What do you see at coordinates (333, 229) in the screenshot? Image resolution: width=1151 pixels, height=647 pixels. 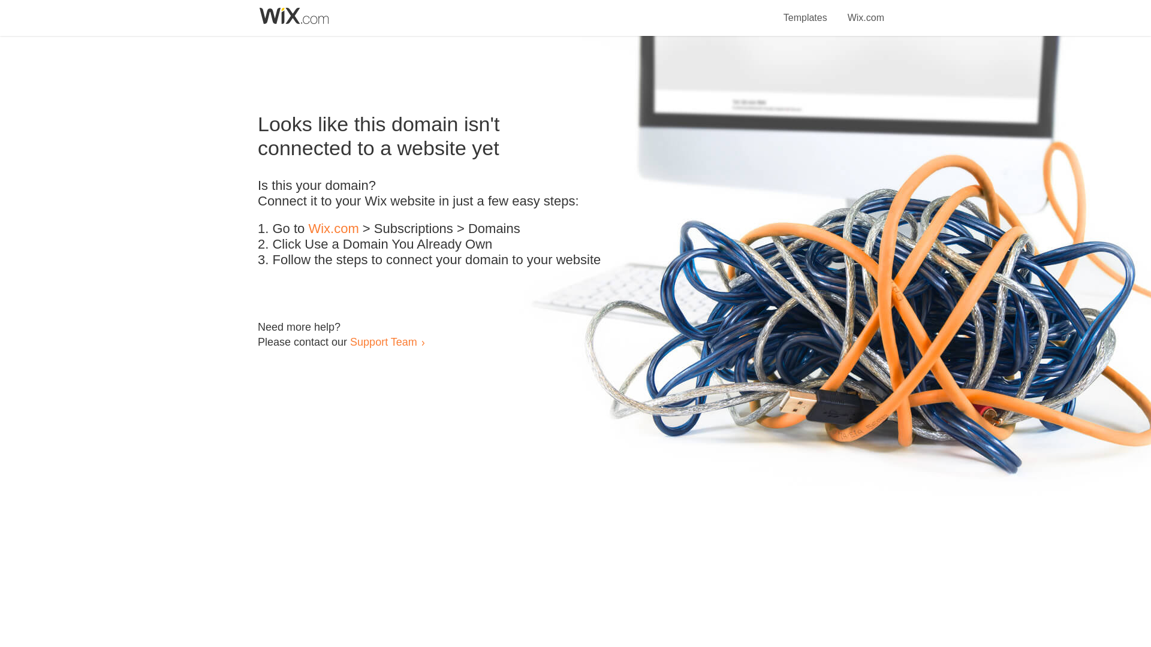 I see `Wix.com` at bounding box center [333, 229].